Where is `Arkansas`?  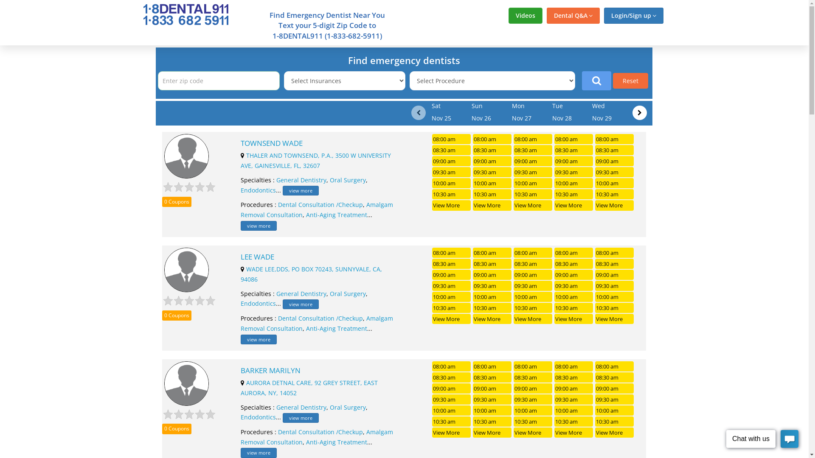 Arkansas is located at coordinates (185, 206).